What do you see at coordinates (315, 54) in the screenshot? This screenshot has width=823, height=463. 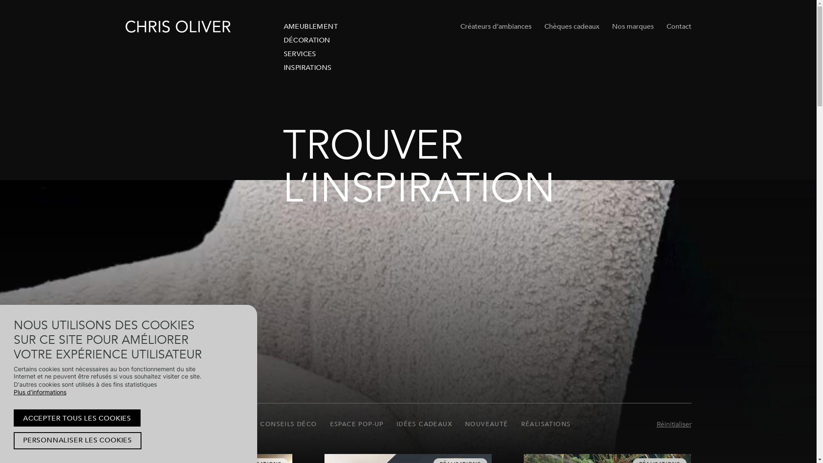 I see `SERVICES` at bounding box center [315, 54].